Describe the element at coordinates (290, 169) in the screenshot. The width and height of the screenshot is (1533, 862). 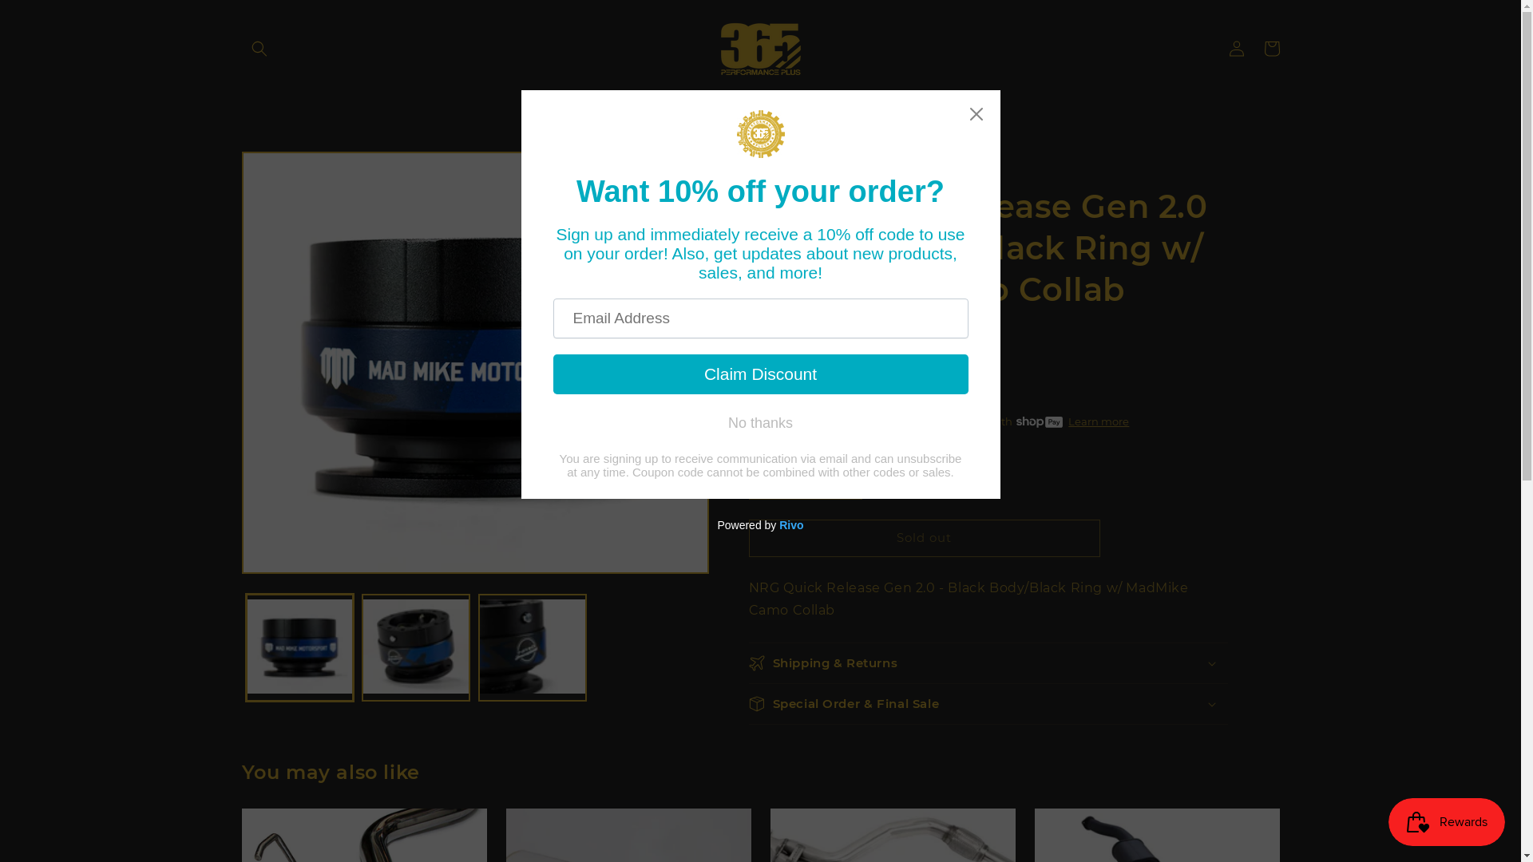
I see `Skip to product information` at that location.